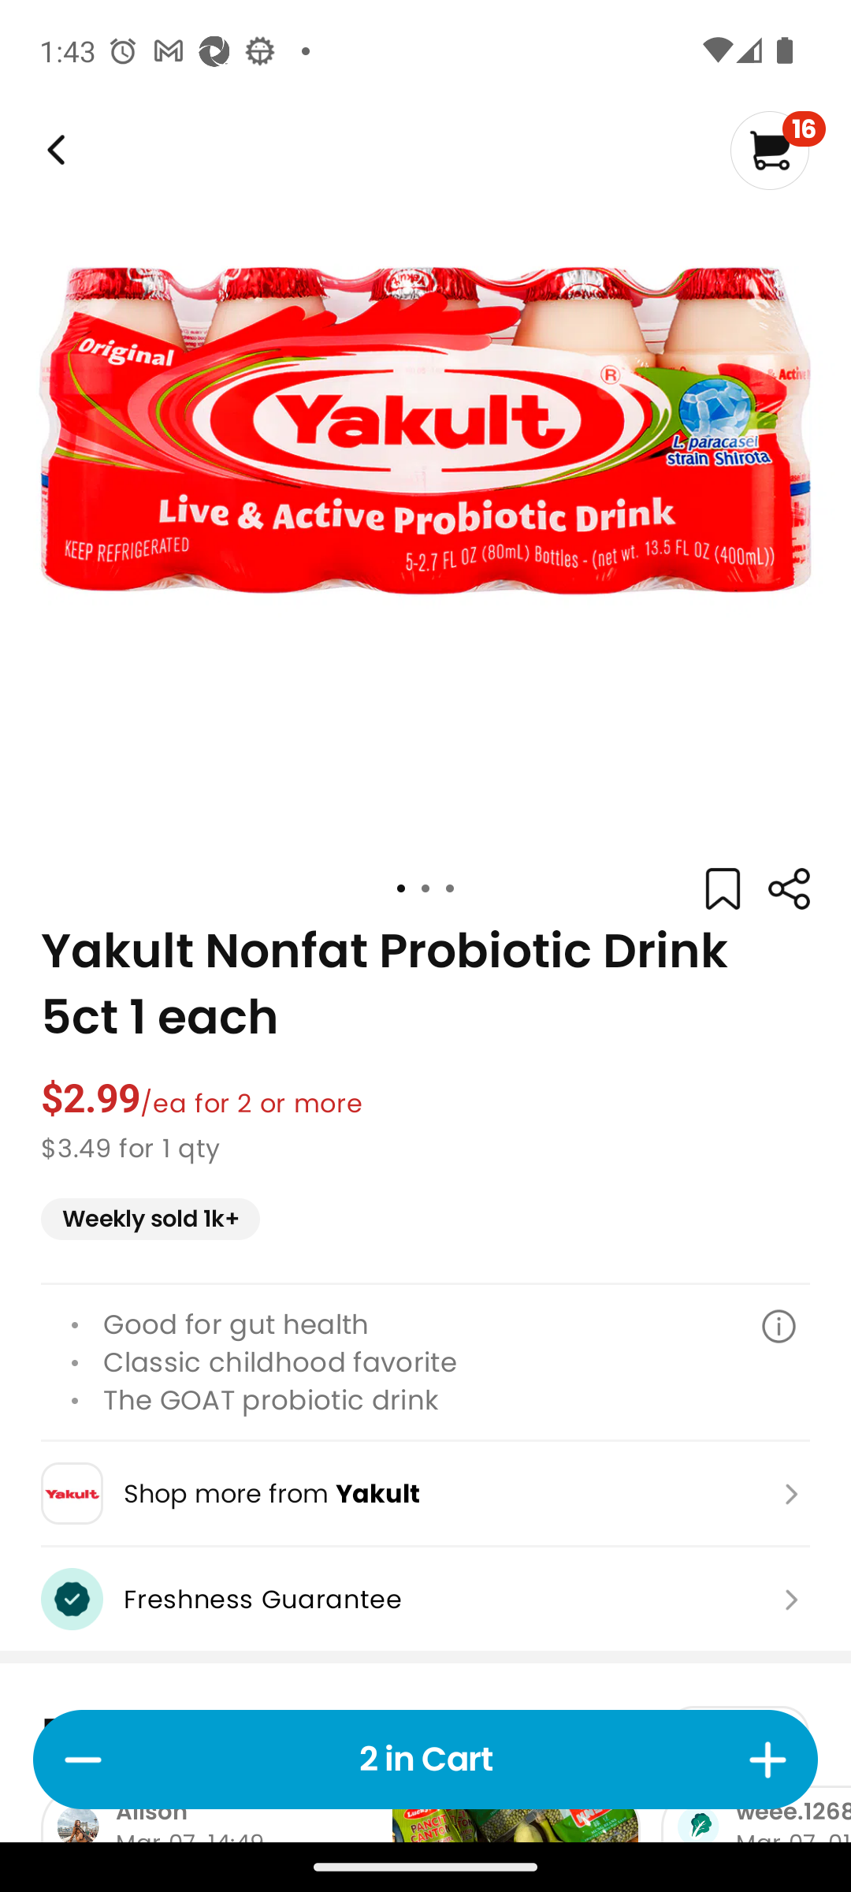  Describe the element at coordinates (788, 889) in the screenshot. I see `Weee!` at that location.